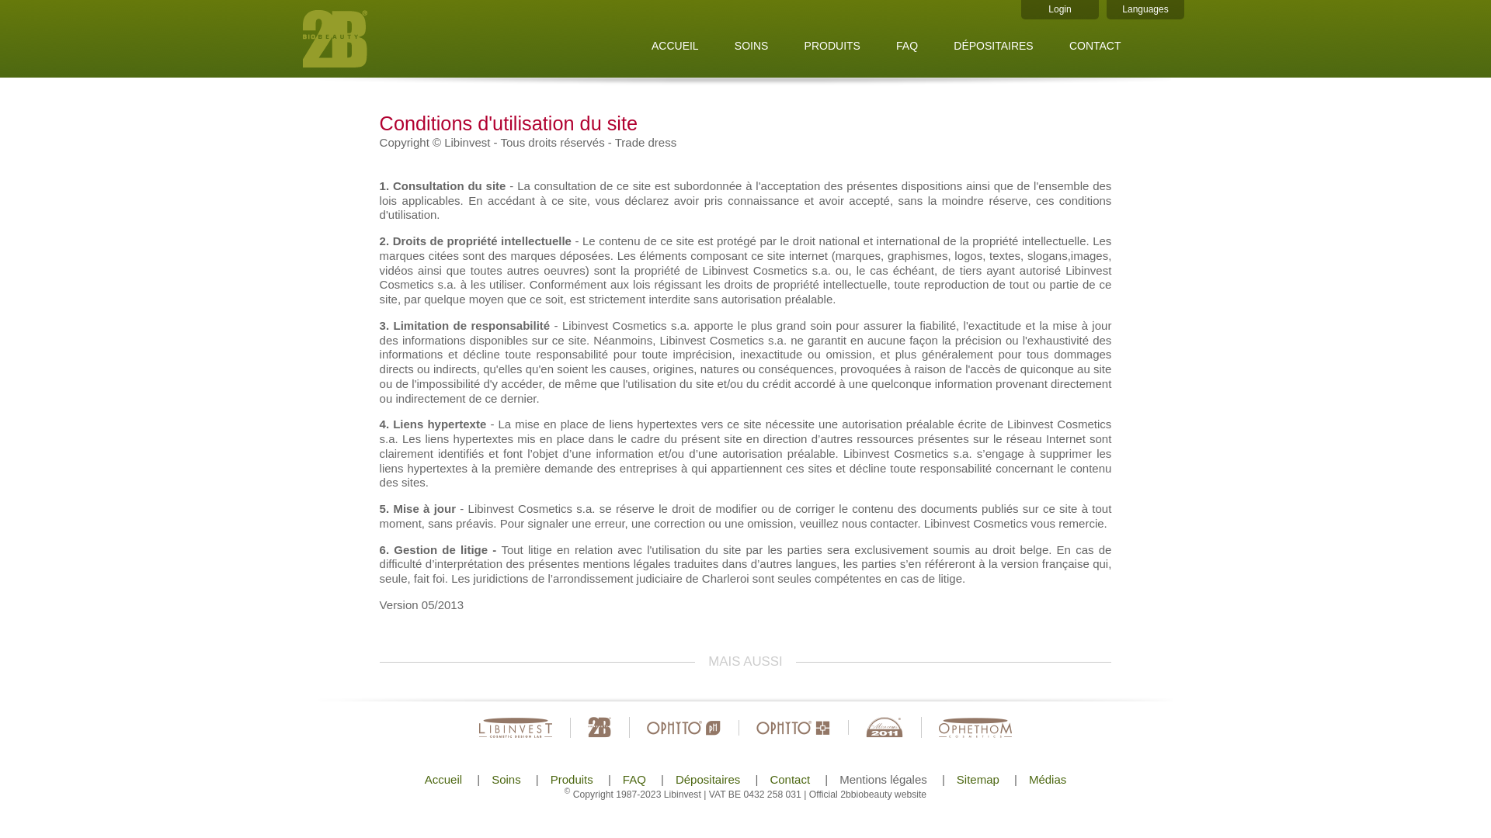 The width and height of the screenshot is (1491, 838). What do you see at coordinates (401, 39) in the screenshot?
I see `2bbiobeauty.com` at bounding box center [401, 39].